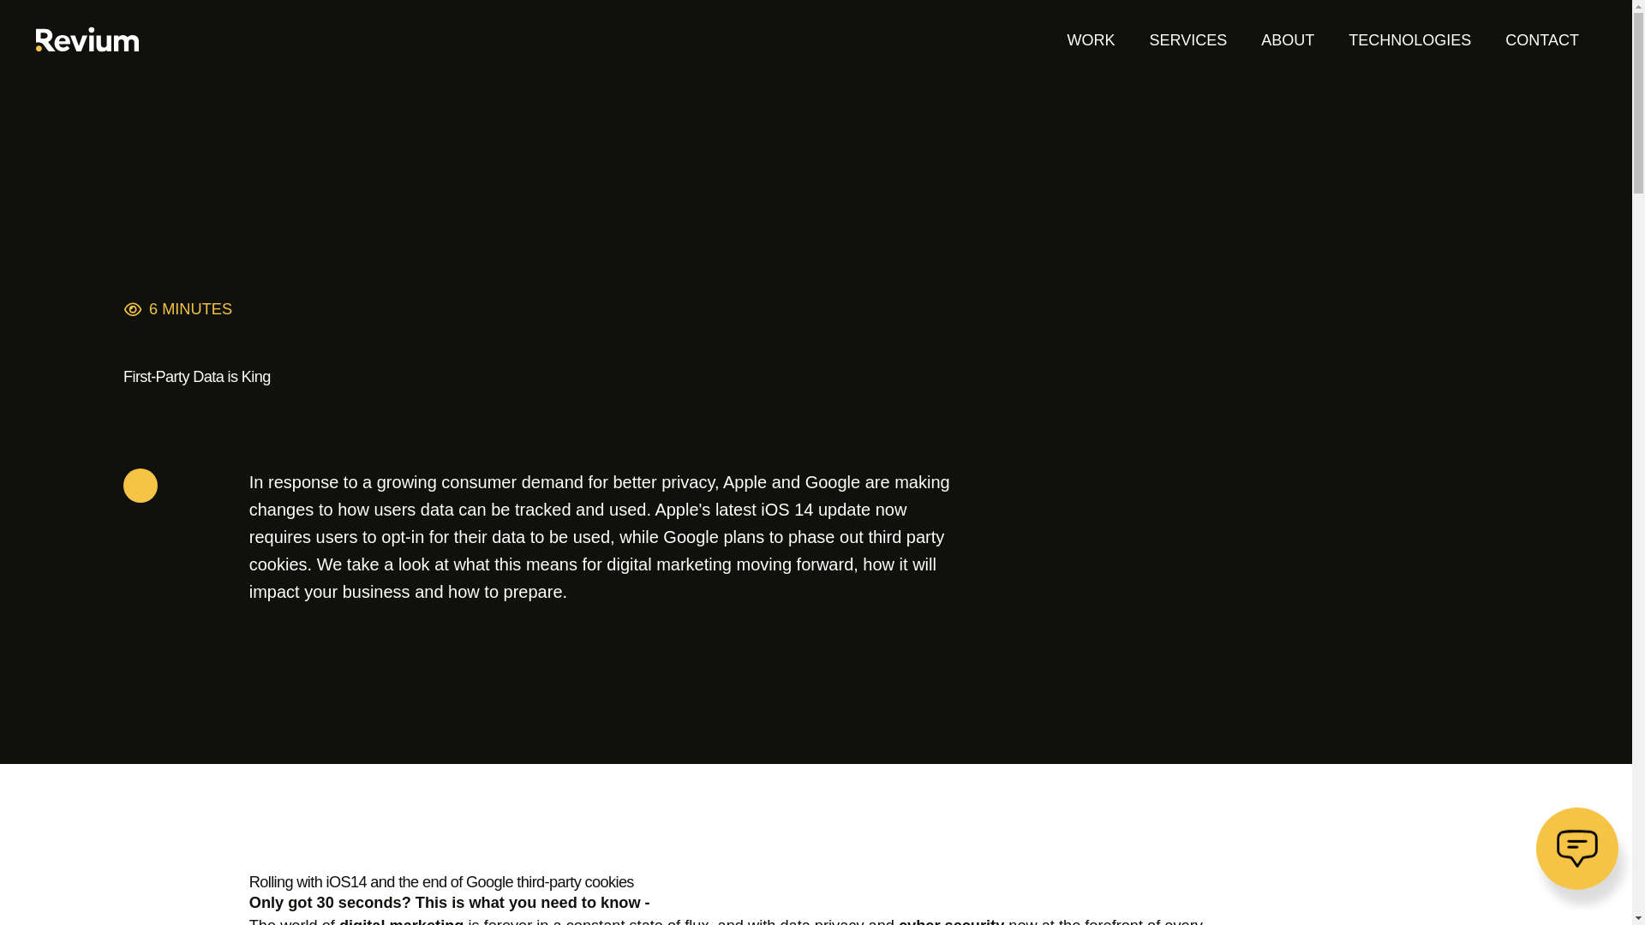  What do you see at coordinates (1189, 39) in the screenshot?
I see `SERVICES` at bounding box center [1189, 39].